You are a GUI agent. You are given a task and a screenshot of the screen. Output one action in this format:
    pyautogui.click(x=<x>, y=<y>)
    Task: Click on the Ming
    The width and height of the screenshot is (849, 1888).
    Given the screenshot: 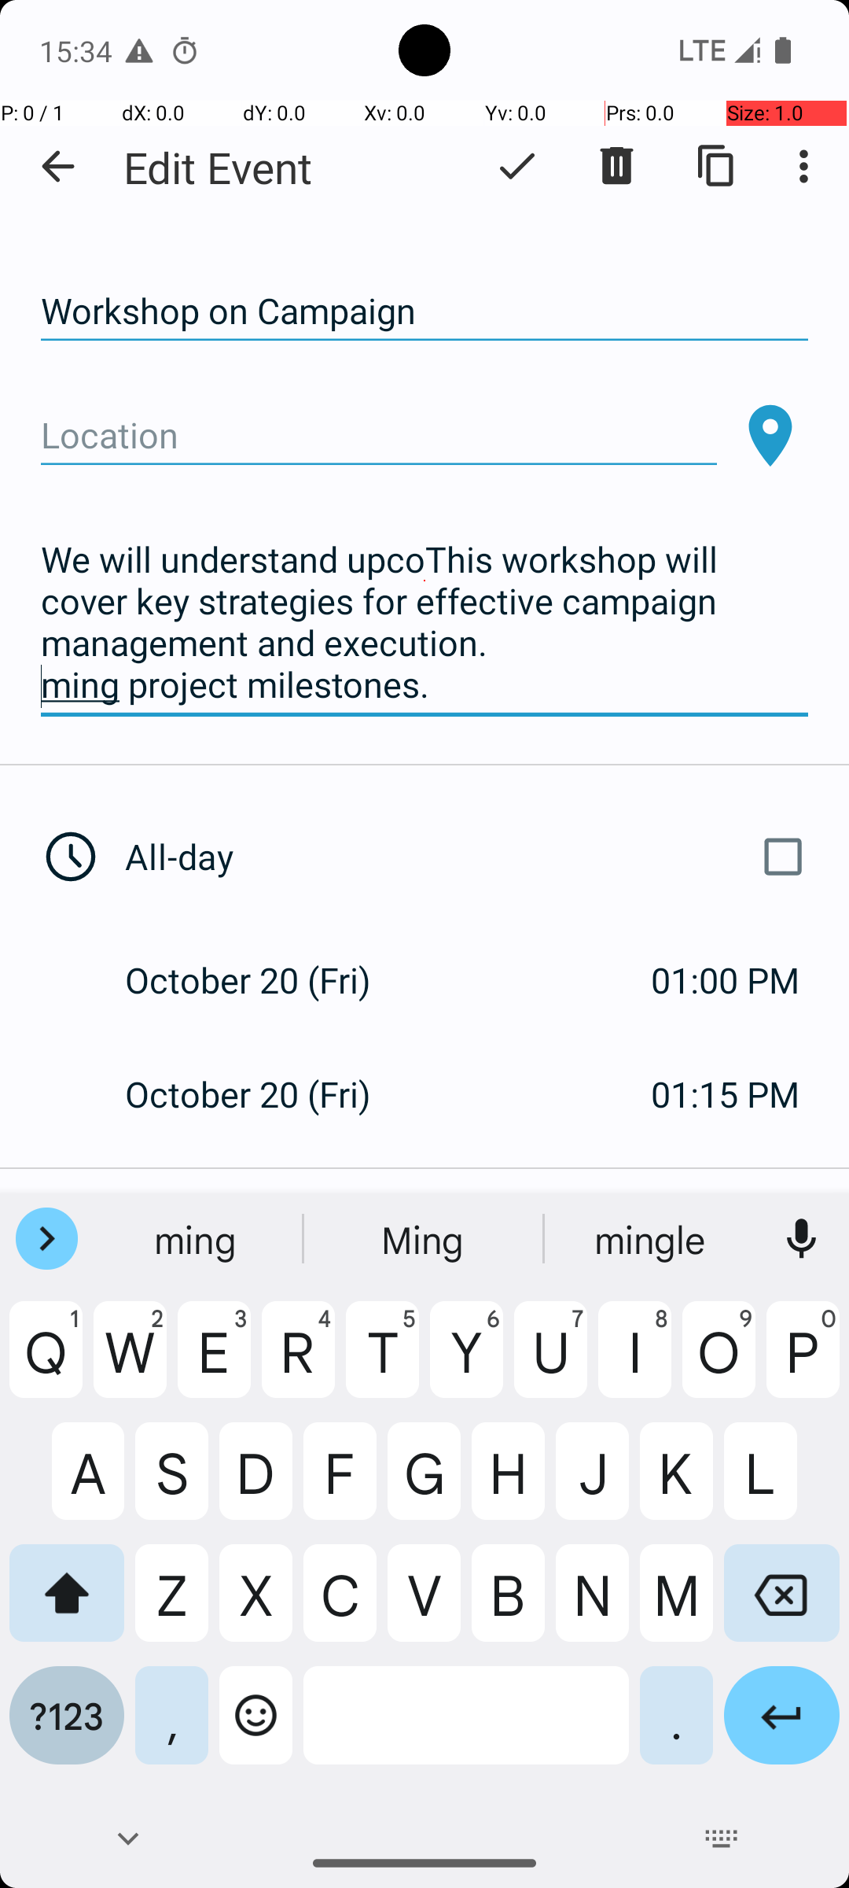 What is the action you would take?
    pyautogui.click(x=424, y=1239)
    